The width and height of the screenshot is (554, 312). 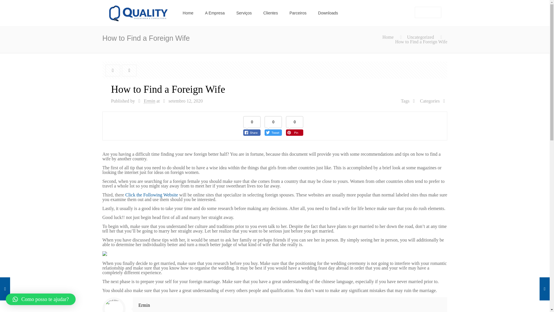 What do you see at coordinates (149, 101) in the screenshot?
I see `Ermin` at bounding box center [149, 101].